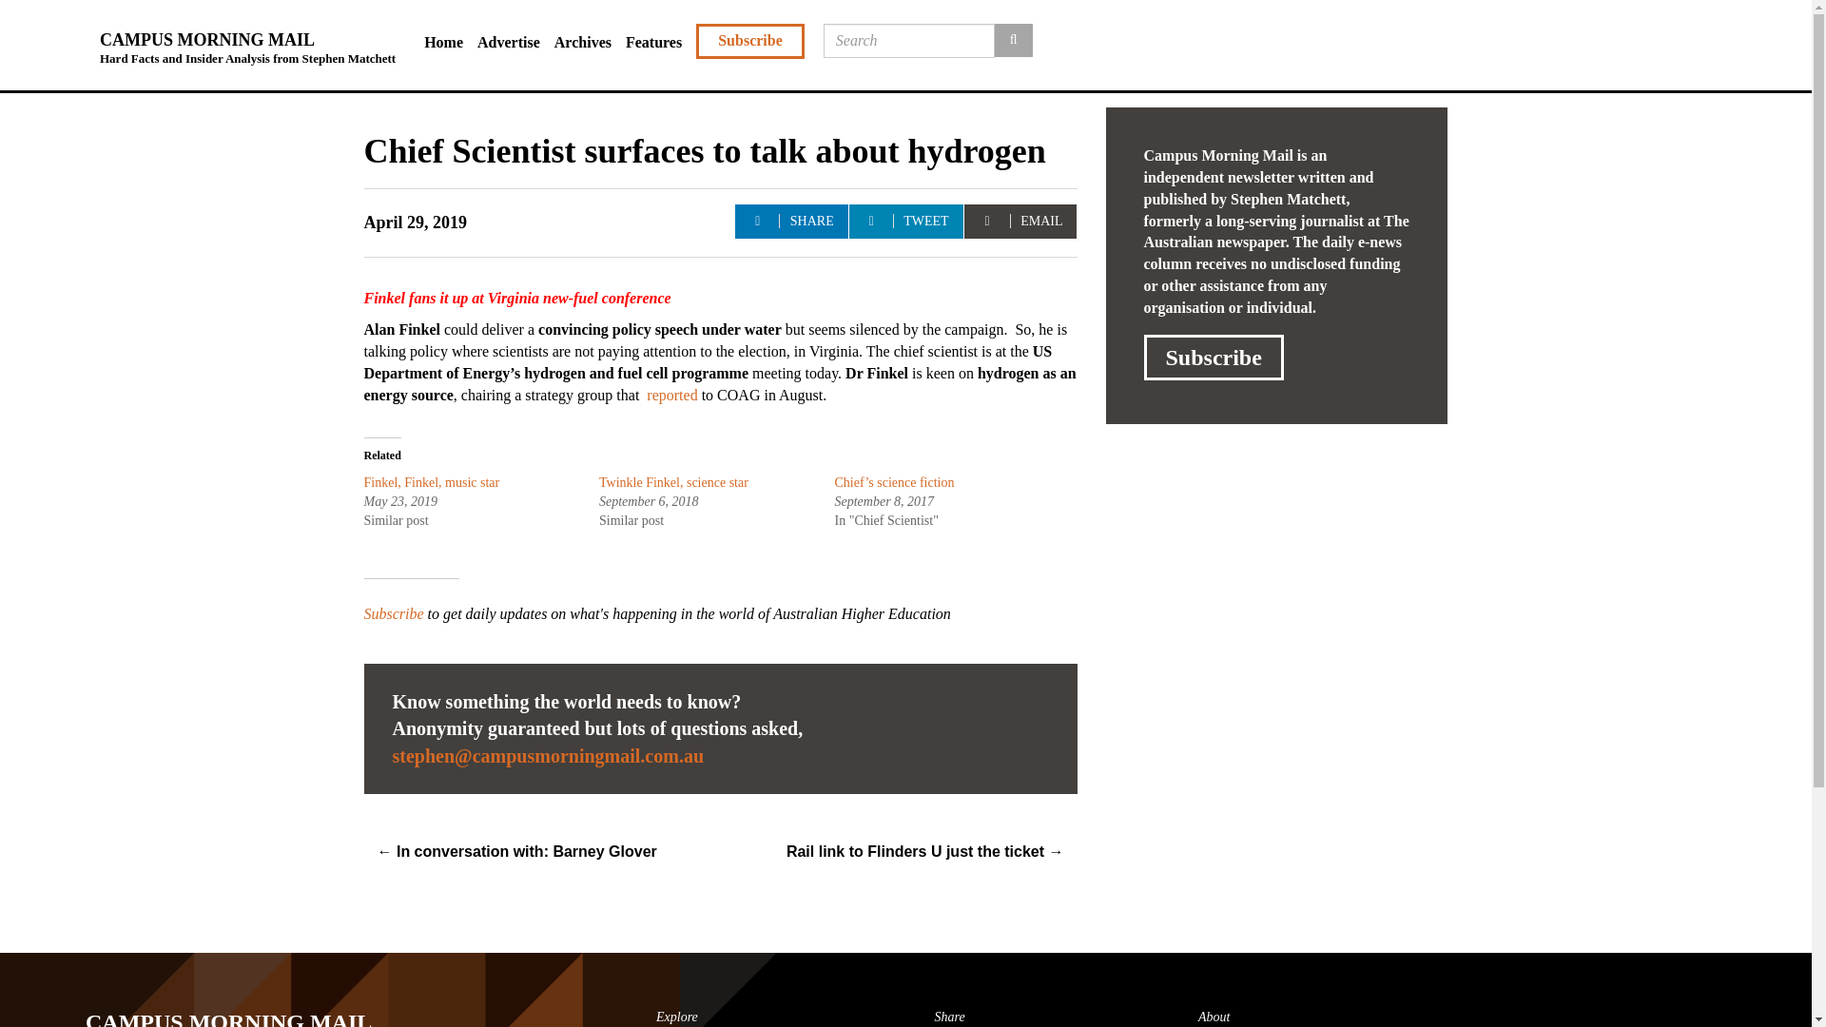  I want to click on Features, so click(660, 43).